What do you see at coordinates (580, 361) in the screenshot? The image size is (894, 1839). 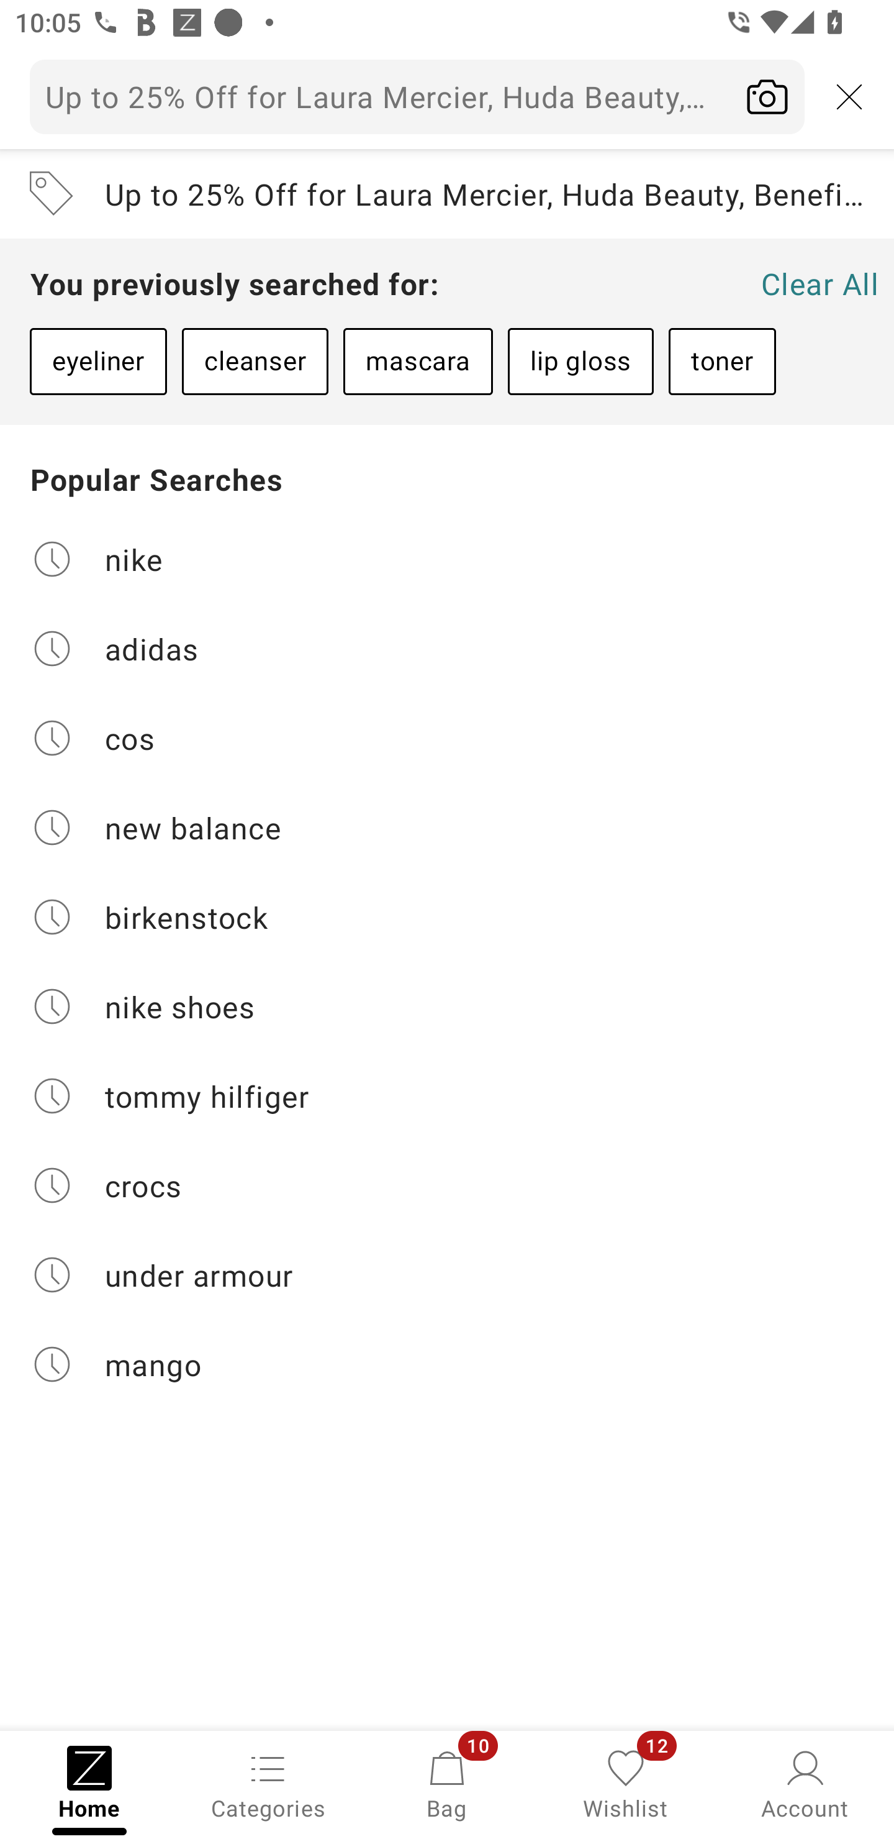 I see `lip gloss` at bounding box center [580, 361].